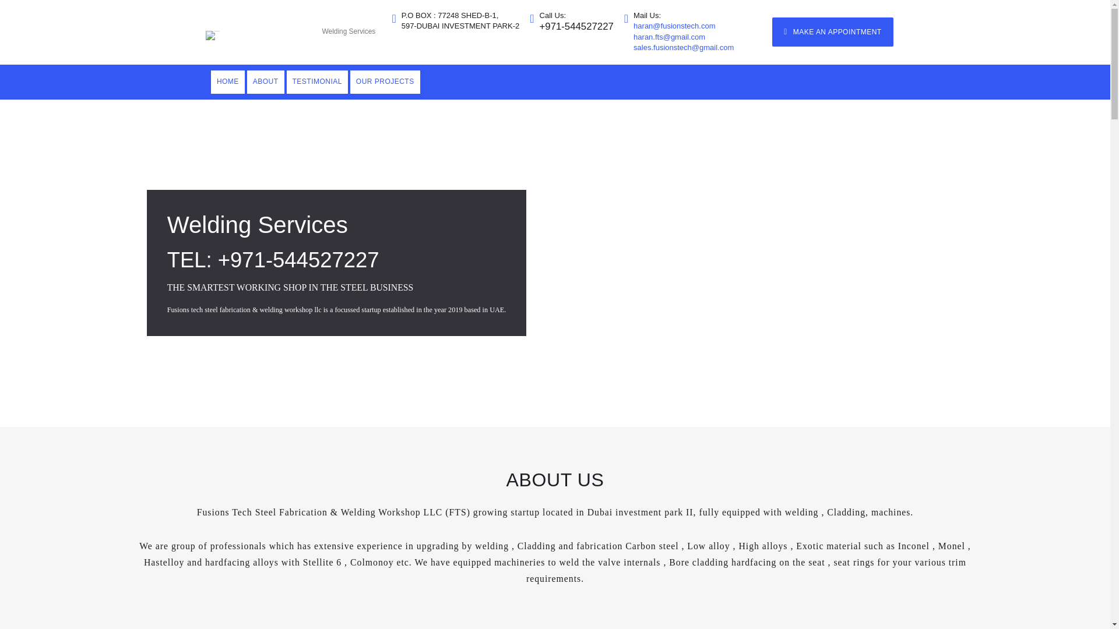  What do you see at coordinates (317, 82) in the screenshot?
I see `TESTIMONIAL` at bounding box center [317, 82].